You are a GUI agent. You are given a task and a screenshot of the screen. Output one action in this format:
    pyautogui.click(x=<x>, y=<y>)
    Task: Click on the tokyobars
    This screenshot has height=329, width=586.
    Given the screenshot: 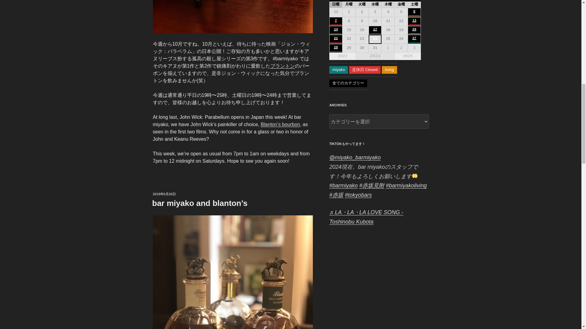 What is the action you would take?
    pyautogui.click(x=358, y=195)
    